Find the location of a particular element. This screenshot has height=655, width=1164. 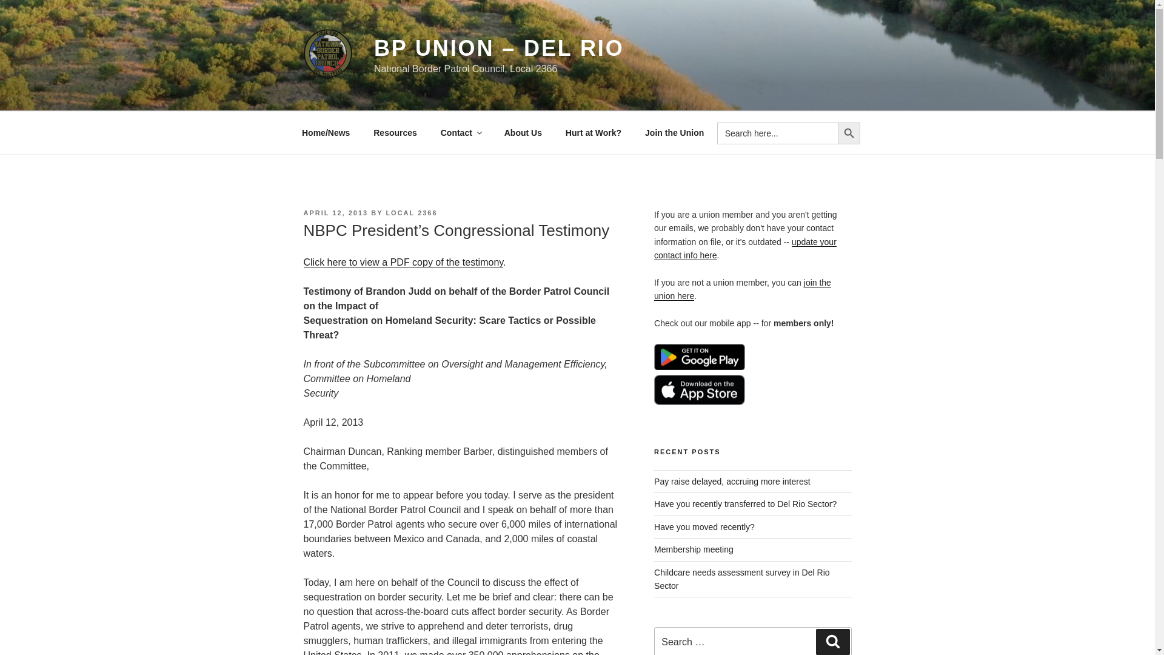

Childcare needs assessment survey in Del Rio Sector is located at coordinates (741, 579).